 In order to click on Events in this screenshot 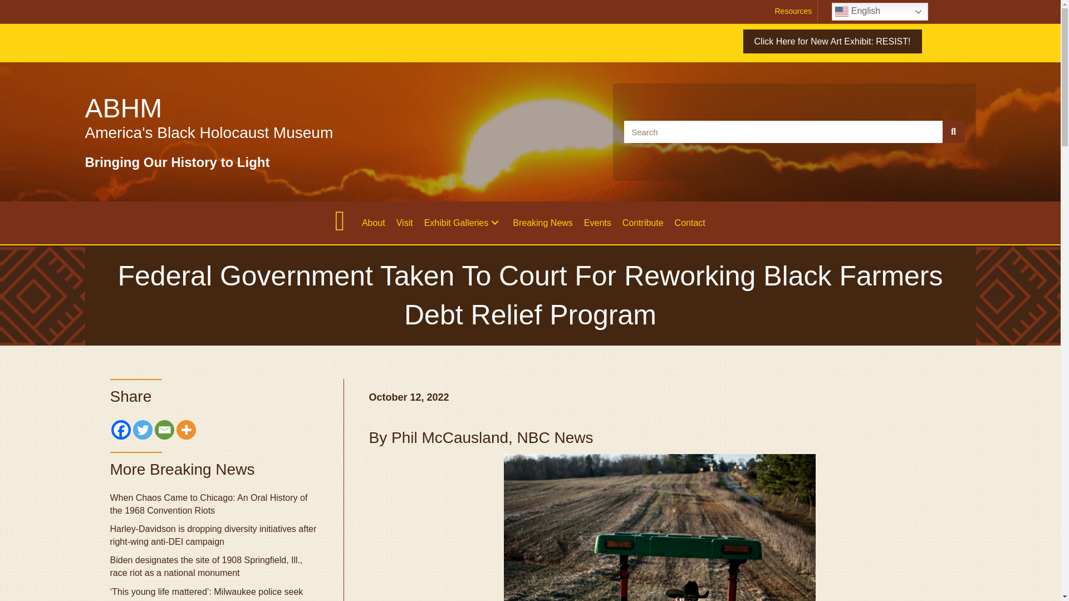, I will do `click(597, 223)`.